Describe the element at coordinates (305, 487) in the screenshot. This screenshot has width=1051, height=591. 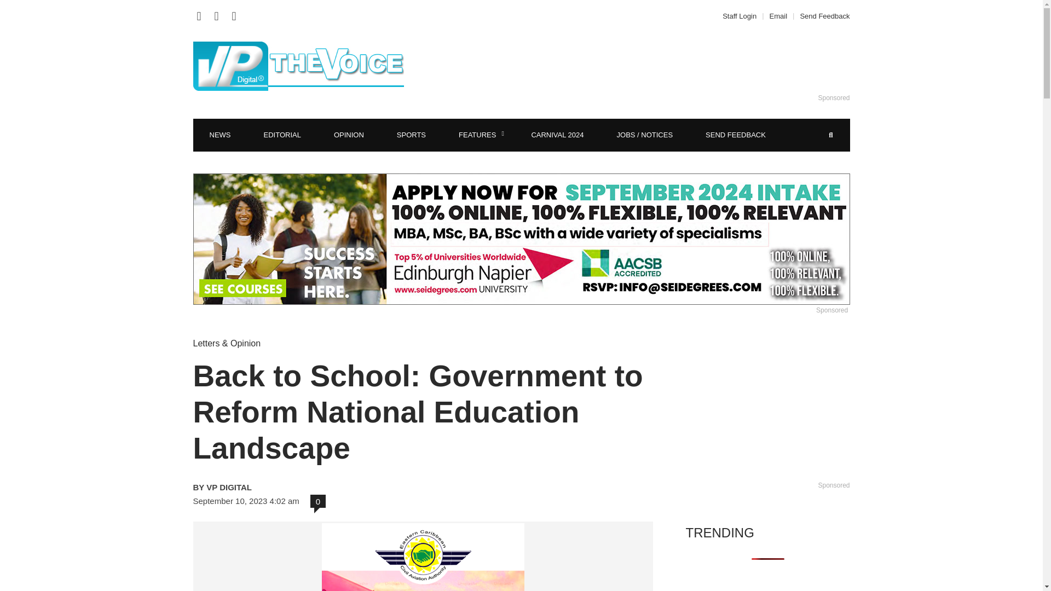
I see `VP DIGITAL` at that location.